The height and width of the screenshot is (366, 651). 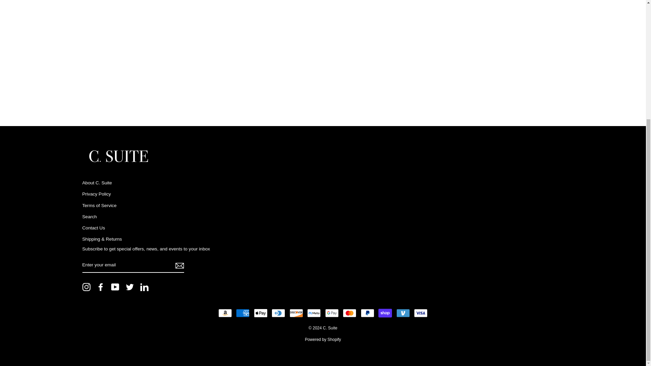 What do you see at coordinates (278, 313) in the screenshot?
I see `Diners Club` at bounding box center [278, 313].